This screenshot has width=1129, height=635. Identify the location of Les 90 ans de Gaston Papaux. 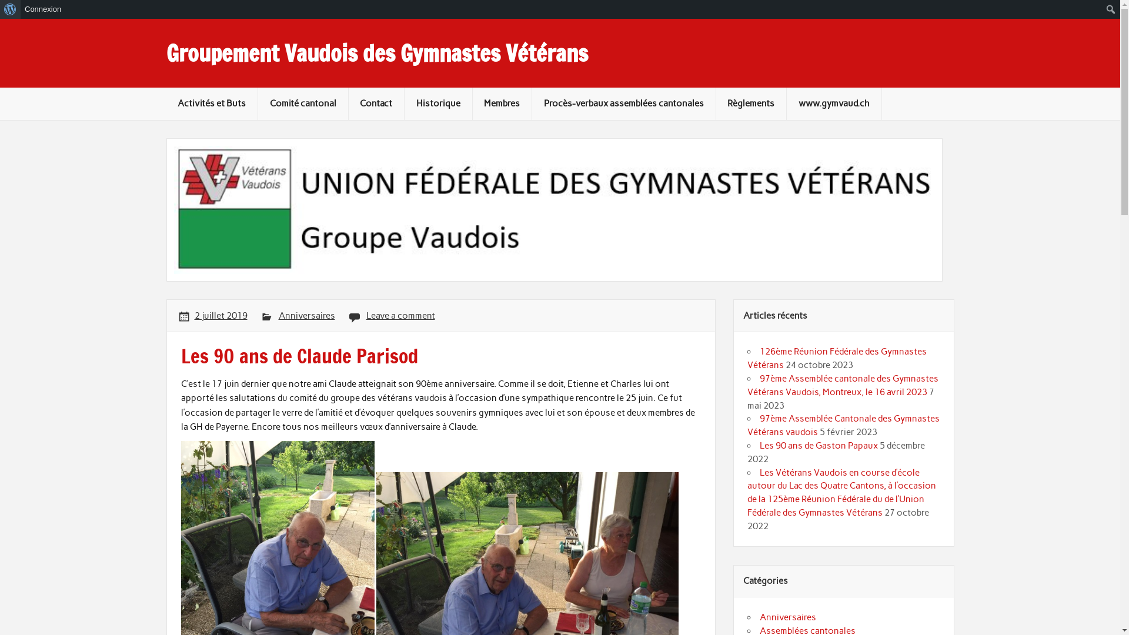
(819, 446).